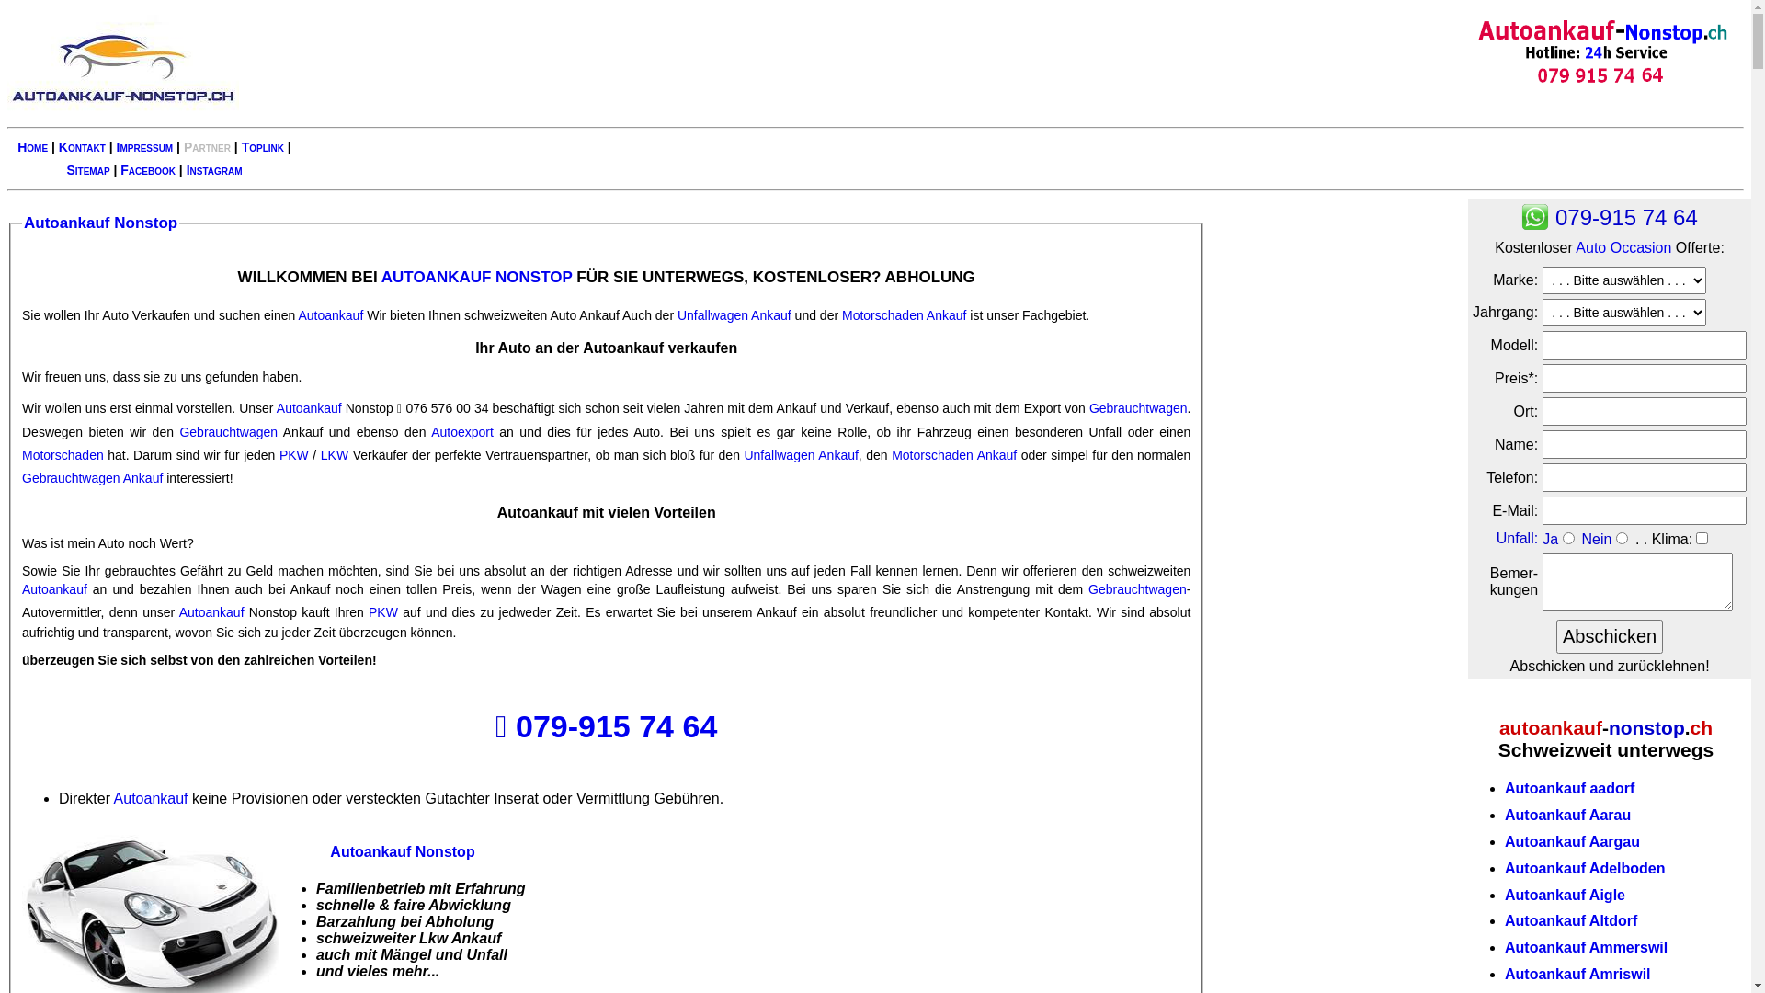 Image resolution: width=1765 pixels, height=993 pixels. What do you see at coordinates (263, 147) in the screenshot?
I see `Toplink` at bounding box center [263, 147].